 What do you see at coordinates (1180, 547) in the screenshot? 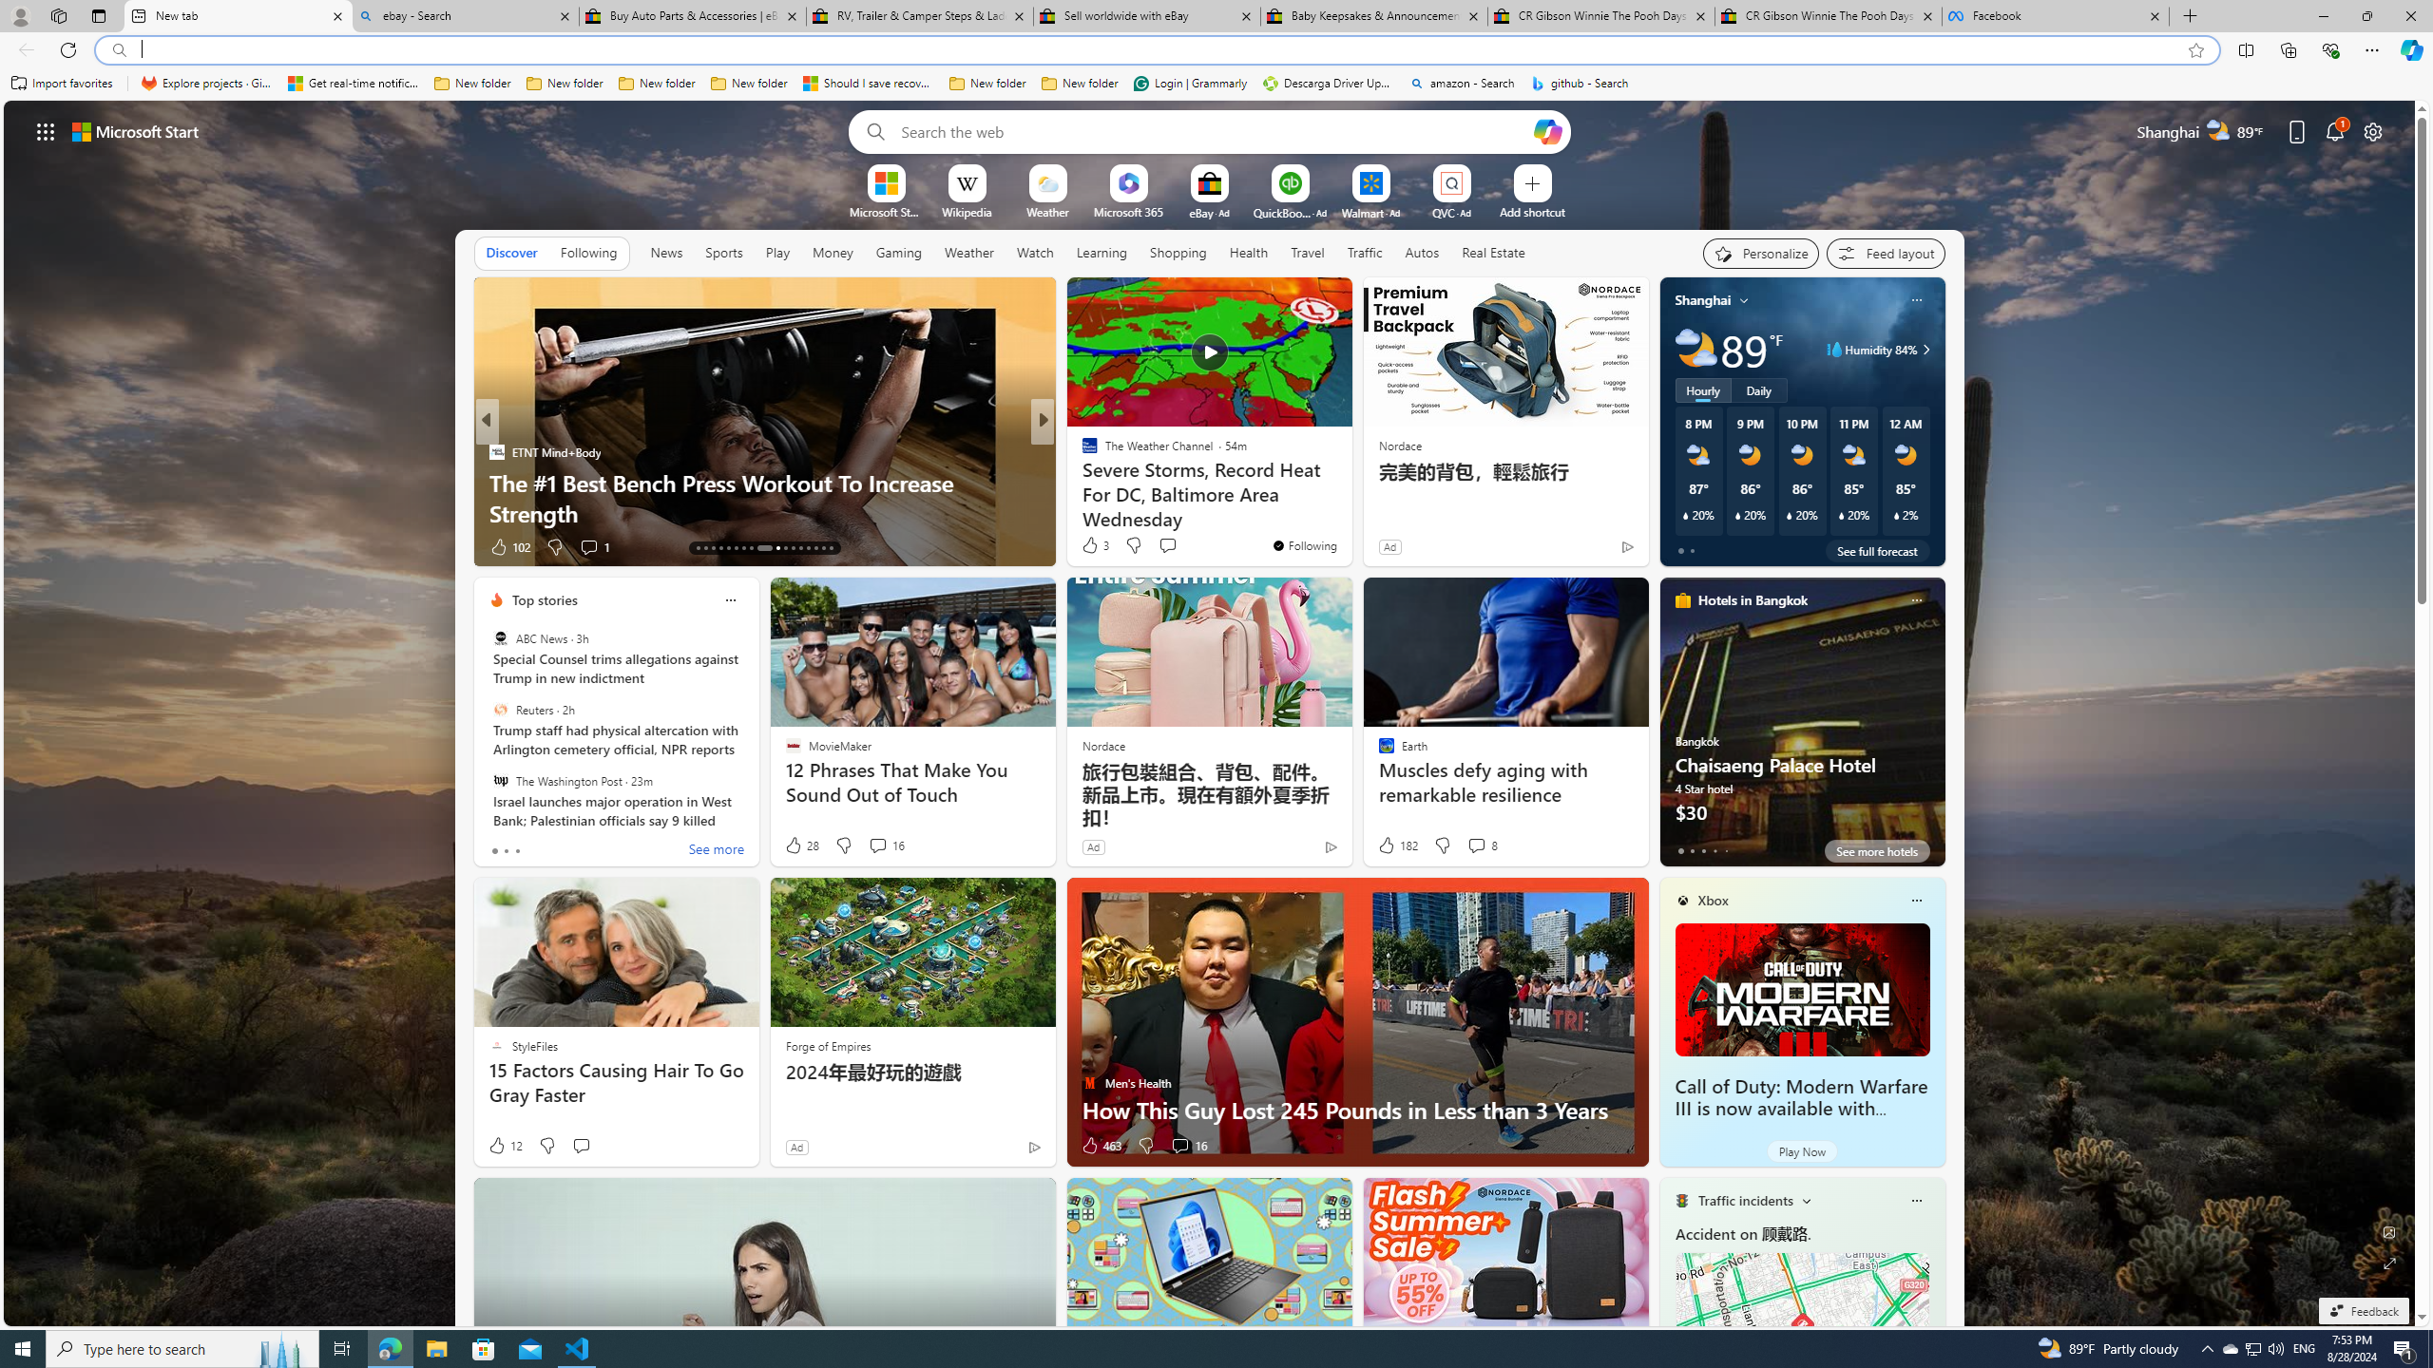
I see `View comments 1 Comment` at bounding box center [1180, 547].